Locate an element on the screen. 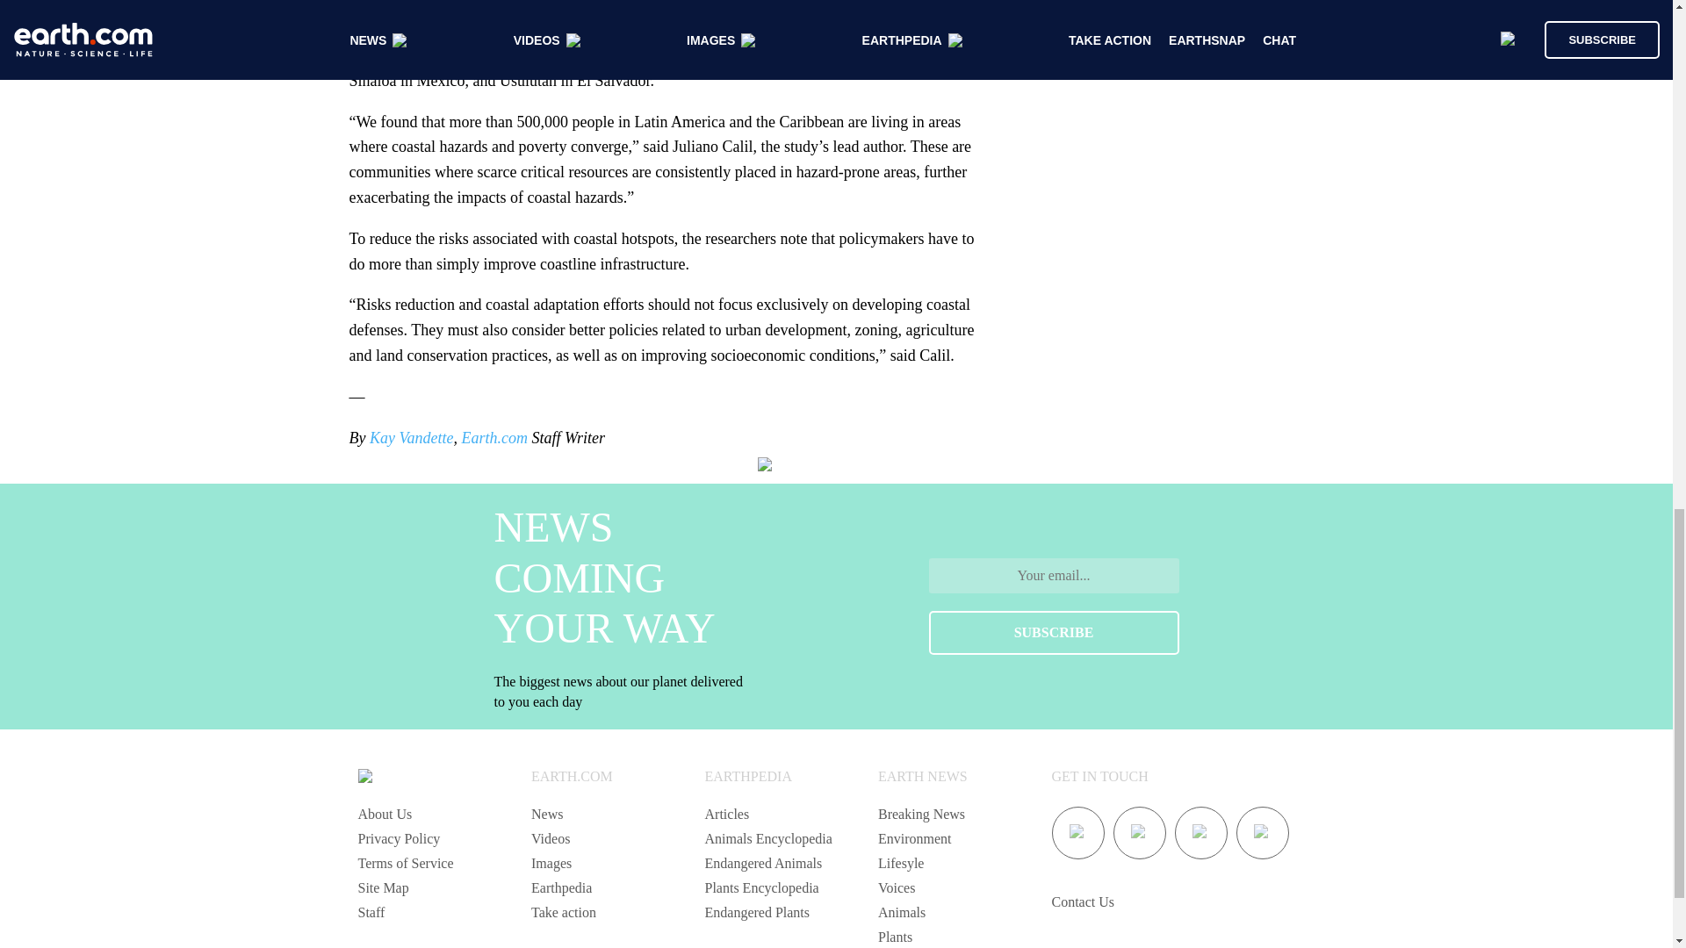 The width and height of the screenshot is (1686, 948). Earth.com is located at coordinates (495, 437).